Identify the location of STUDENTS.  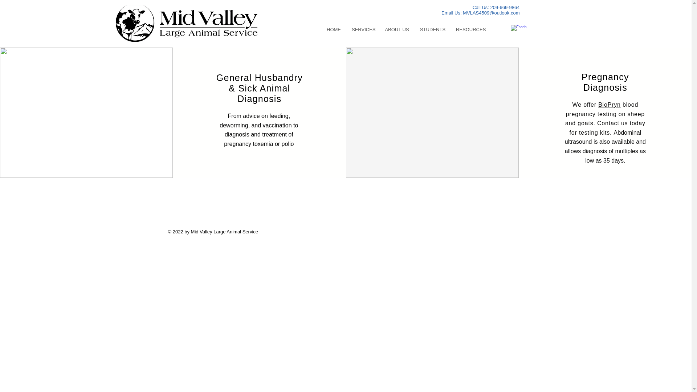
(432, 30).